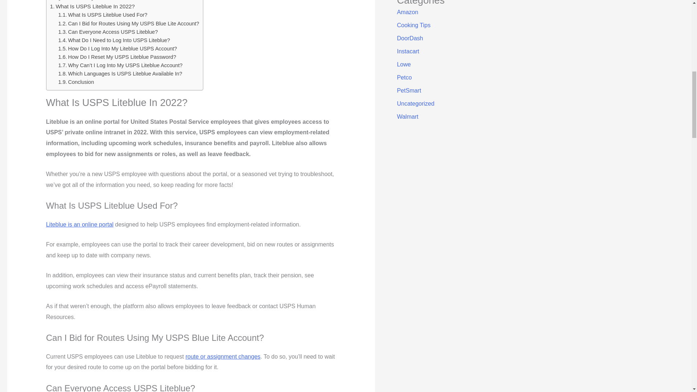  Describe the element at coordinates (108, 32) in the screenshot. I see `Can Everyone Access USPS Liteblue?` at that location.